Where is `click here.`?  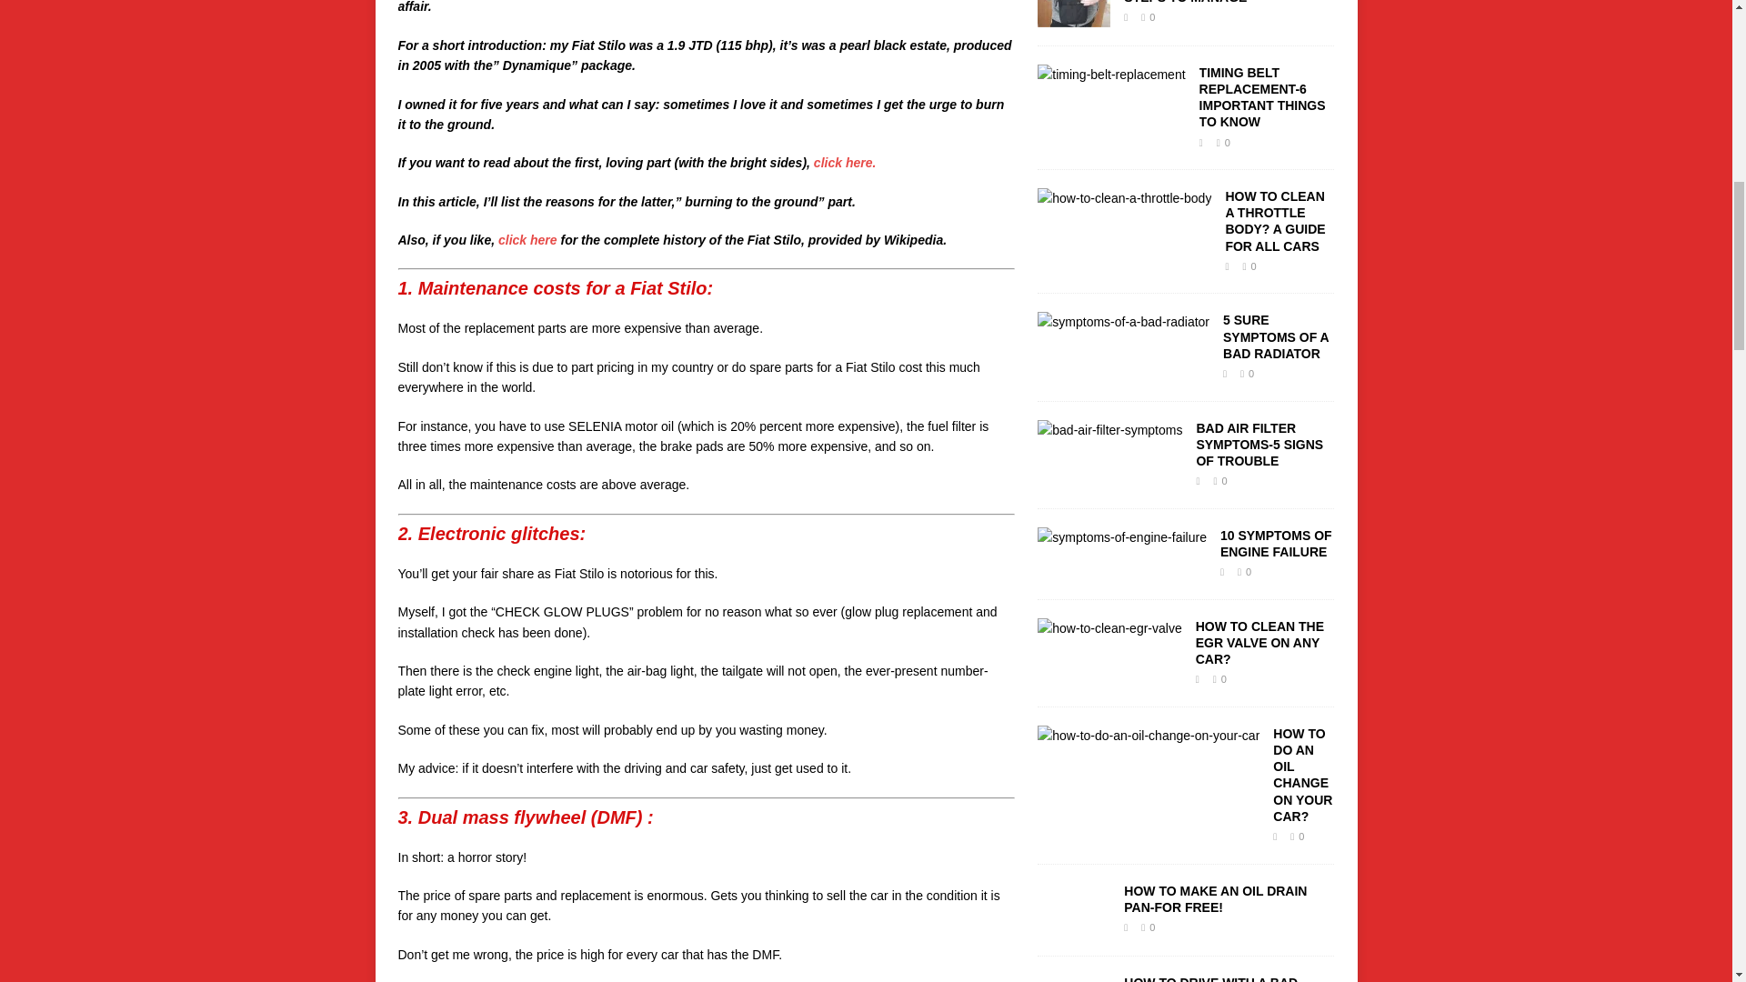
click here. is located at coordinates (842, 162).